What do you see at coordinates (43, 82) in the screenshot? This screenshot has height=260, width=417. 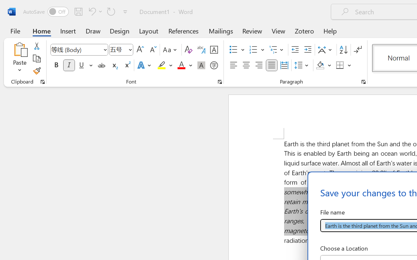 I see `Office Clipboard...` at bounding box center [43, 82].